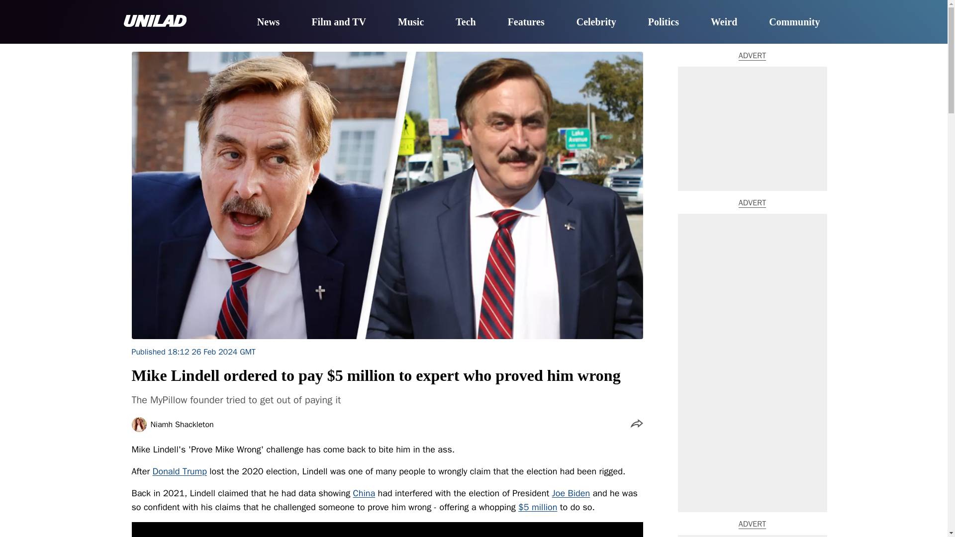 The width and height of the screenshot is (955, 537). What do you see at coordinates (338, 22) in the screenshot?
I see `Film and TV` at bounding box center [338, 22].